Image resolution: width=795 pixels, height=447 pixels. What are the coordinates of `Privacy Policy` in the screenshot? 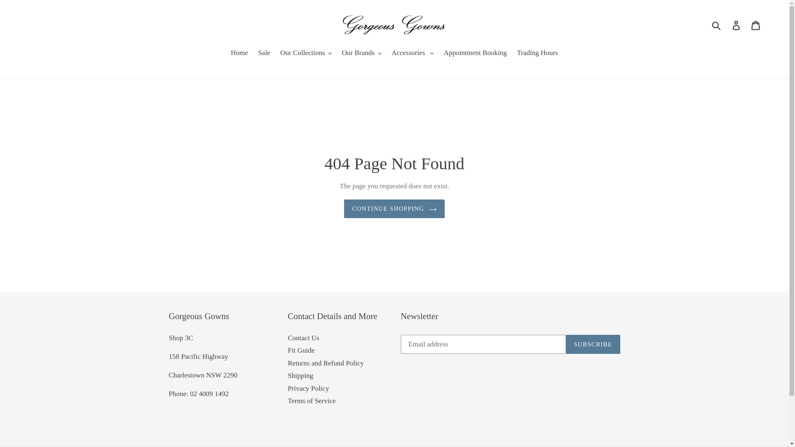 It's located at (308, 389).